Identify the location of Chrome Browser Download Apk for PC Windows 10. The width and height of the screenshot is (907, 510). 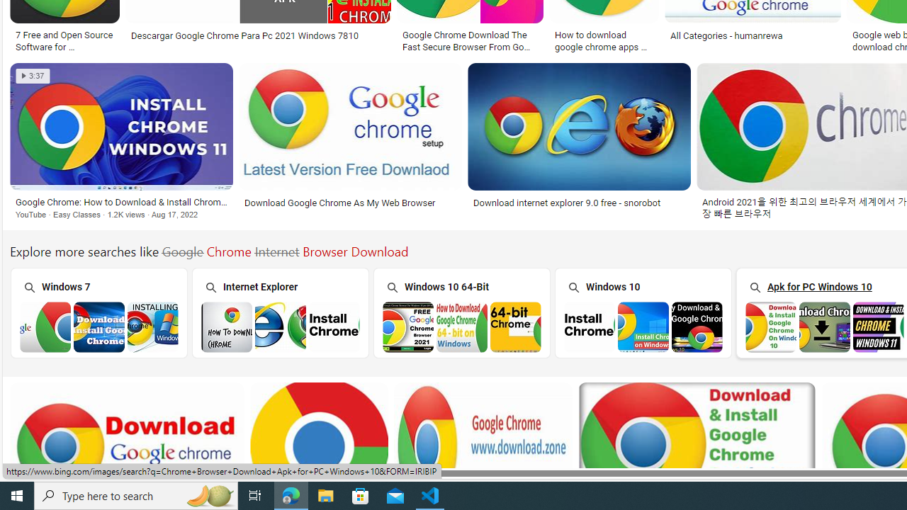
(825, 327).